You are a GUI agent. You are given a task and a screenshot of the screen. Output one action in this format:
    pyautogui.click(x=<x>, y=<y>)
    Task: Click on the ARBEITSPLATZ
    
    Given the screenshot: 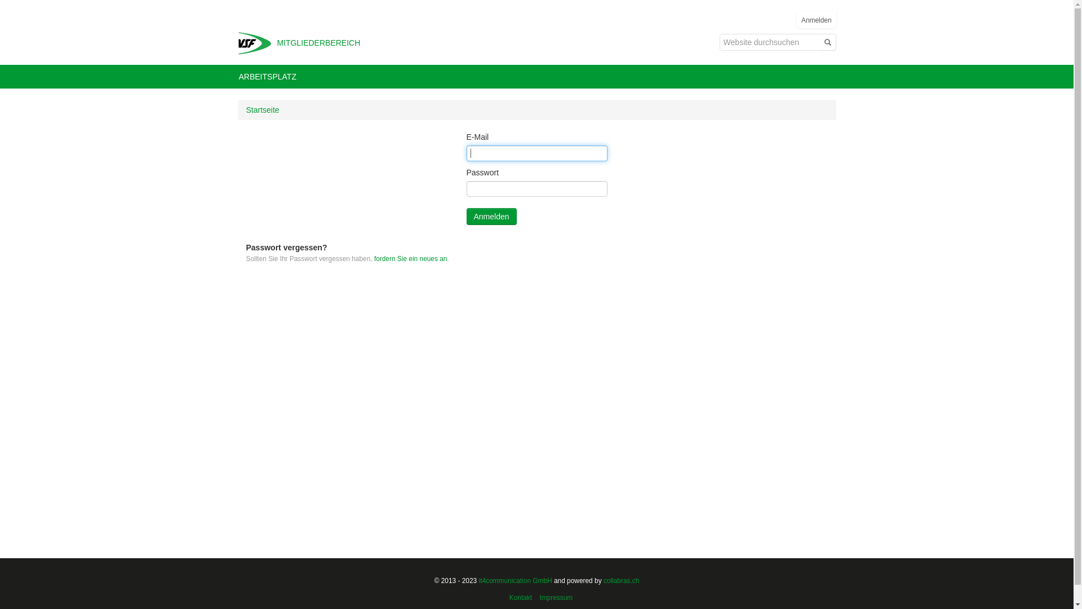 What is the action you would take?
    pyautogui.click(x=267, y=77)
    